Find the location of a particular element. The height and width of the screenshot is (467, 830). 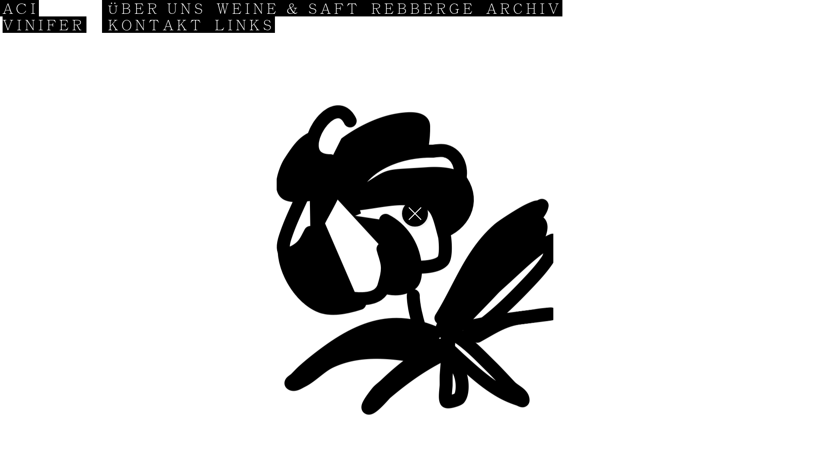

ACI
VINIFER is located at coordinates (44, 16).